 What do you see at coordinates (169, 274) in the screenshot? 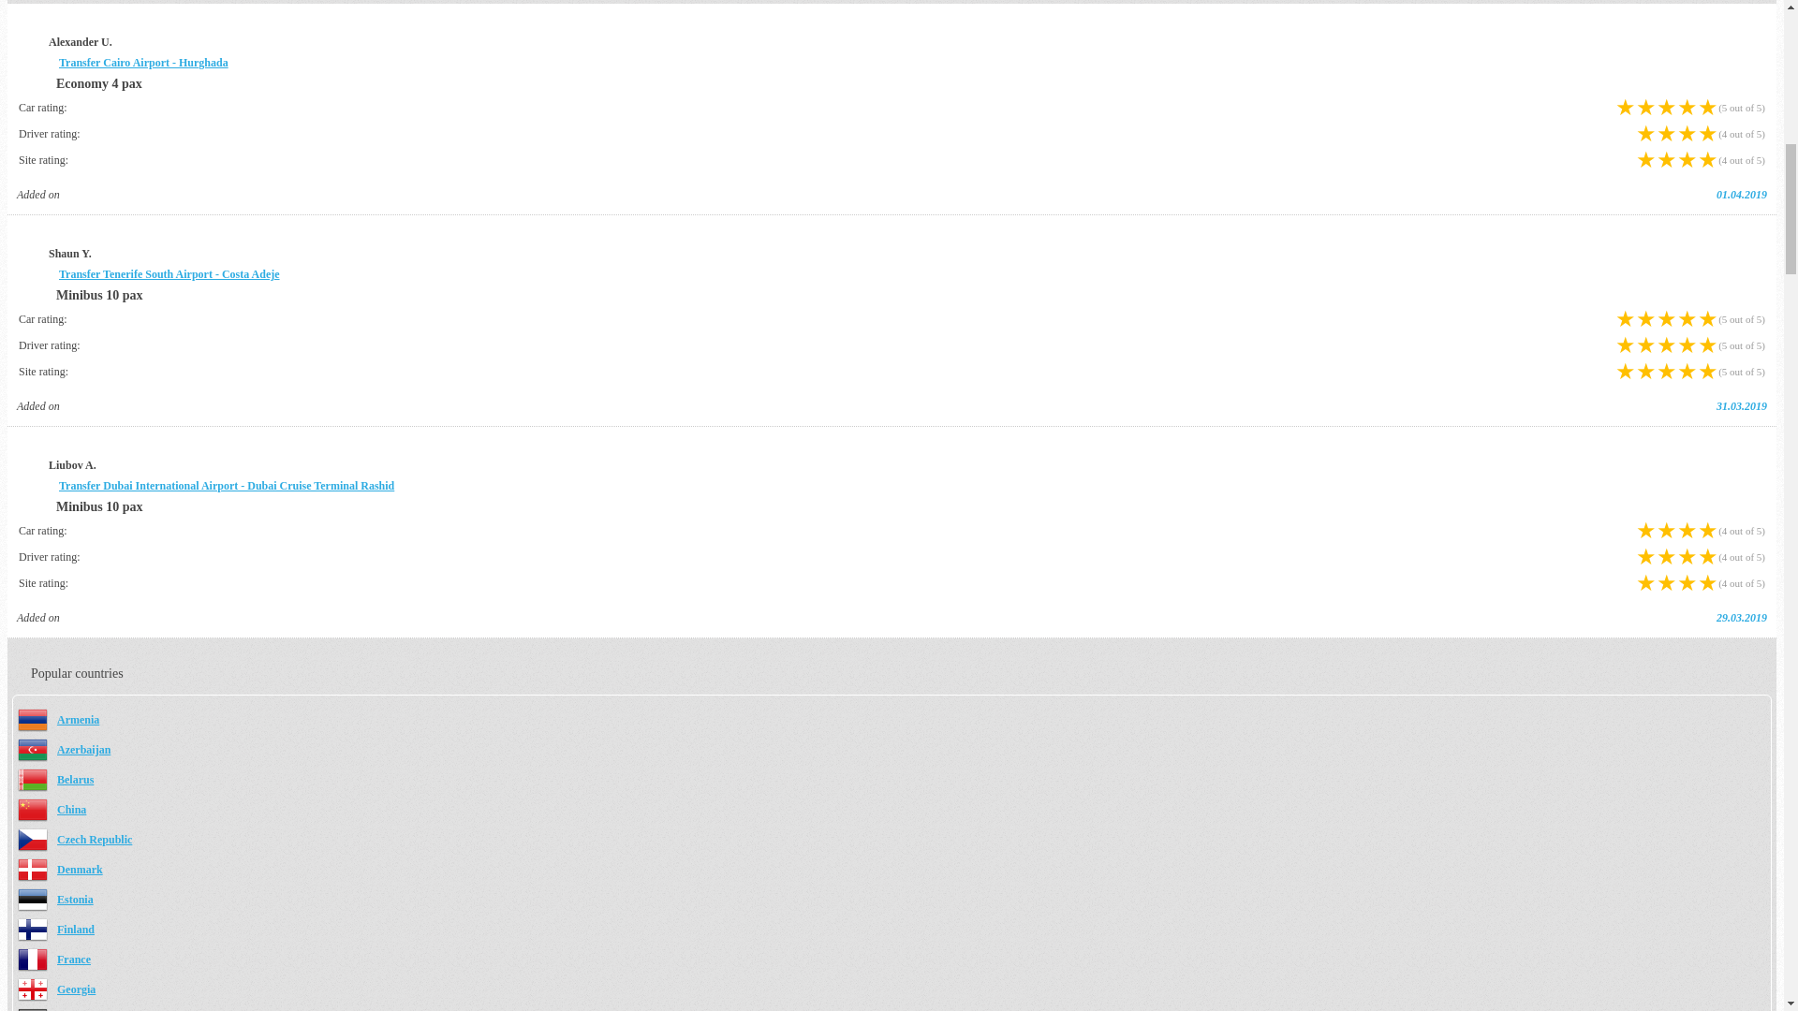
I see `Transfer Tenerife South Airport - Costa Adeje` at bounding box center [169, 274].